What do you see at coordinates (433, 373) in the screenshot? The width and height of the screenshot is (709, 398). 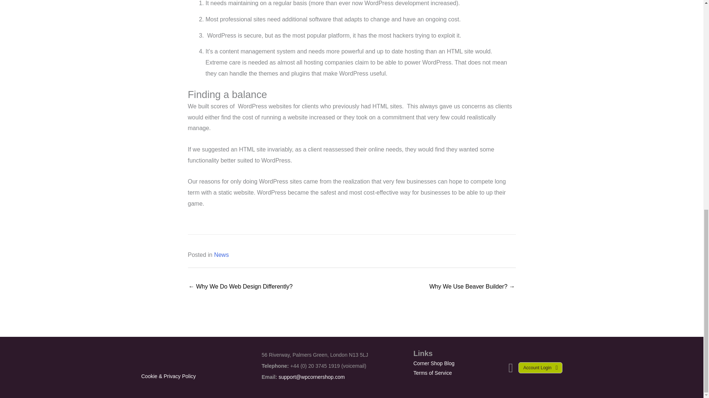 I see `Terms of Service` at bounding box center [433, 373].